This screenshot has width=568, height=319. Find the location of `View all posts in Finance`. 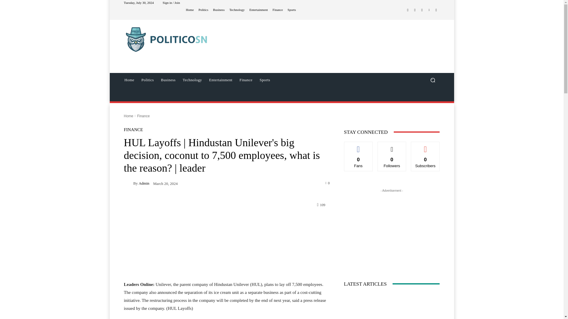

View all posts in Finance is located at coordinates (143, 116).